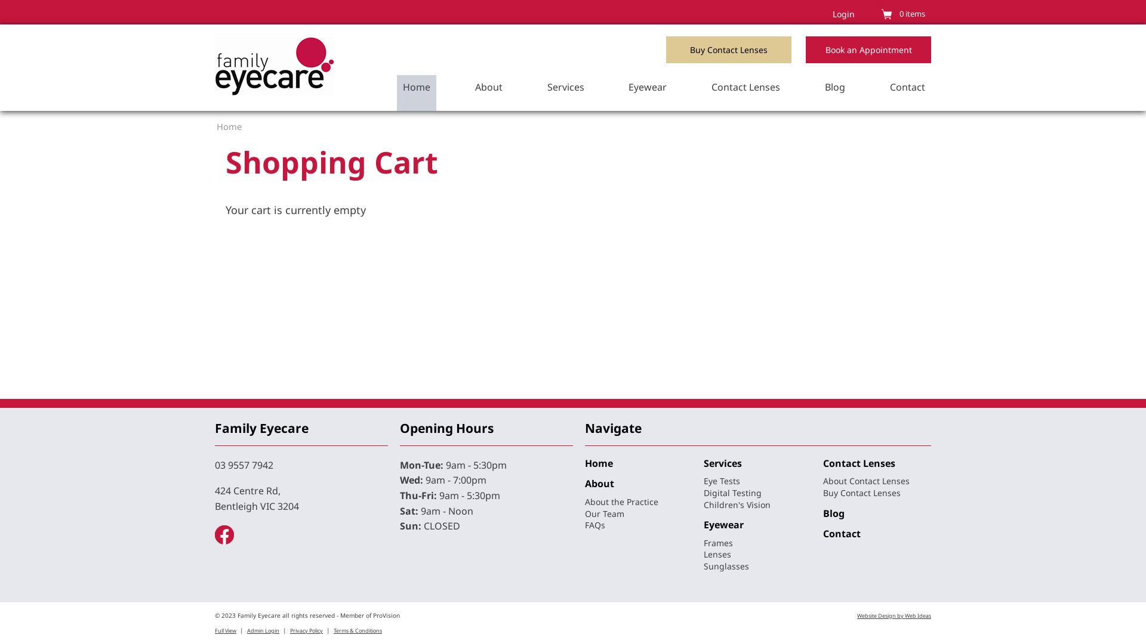  Describe the element at coordinates (723, 463) in the screenshot. I see `Services` at that location.